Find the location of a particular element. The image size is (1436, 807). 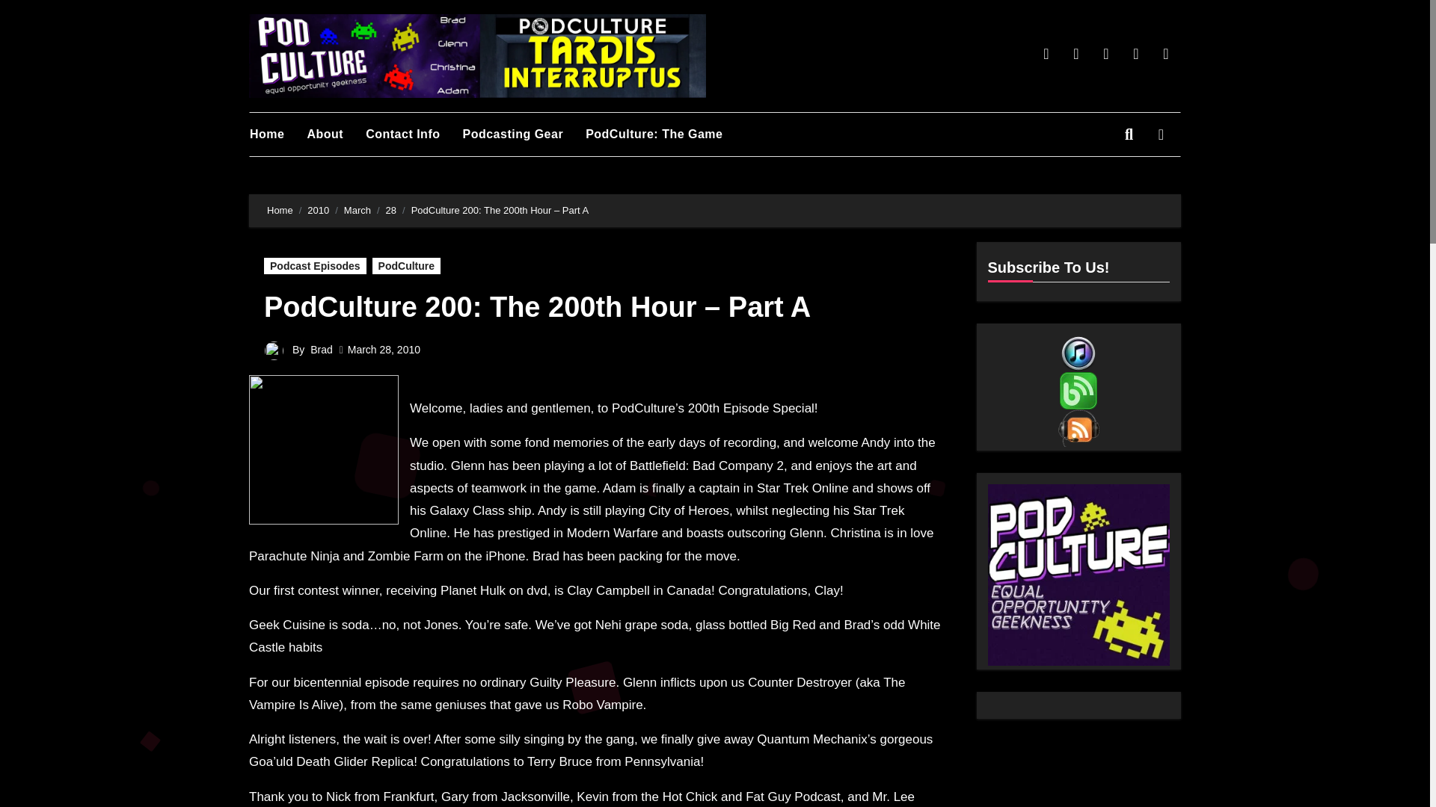

March is located at coordinates (358, 211).